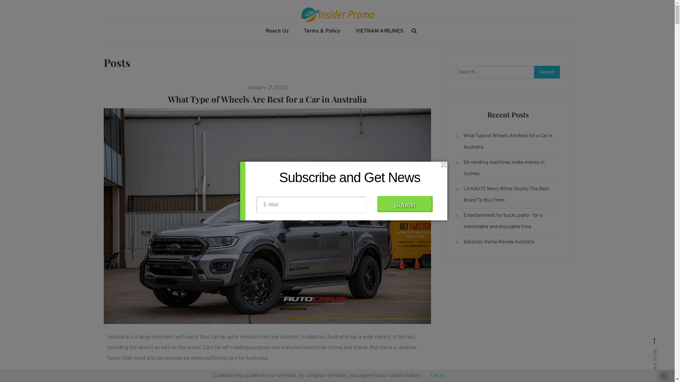 Image resolution: width=680 pixels, height=382 pixels. I want to click on Barastoc Horse Review Australia, so click(495, 242).